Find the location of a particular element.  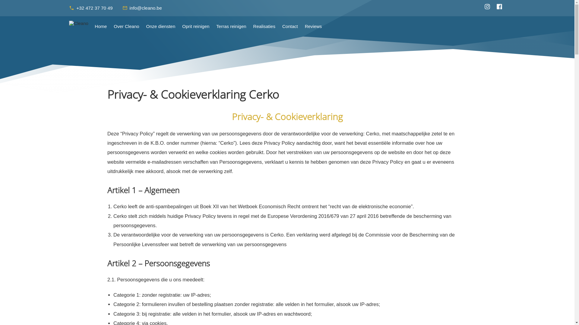

Home is located at coordinates (101, 26).